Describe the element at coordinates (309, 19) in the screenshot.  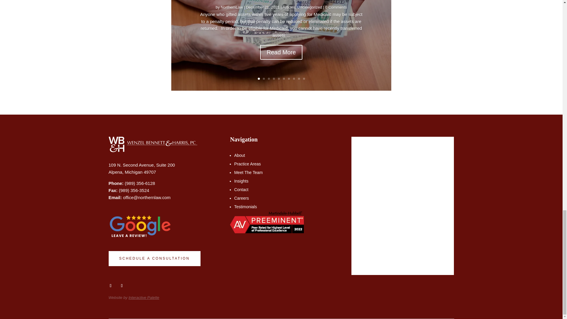
I see `Uncategorized` at that location.